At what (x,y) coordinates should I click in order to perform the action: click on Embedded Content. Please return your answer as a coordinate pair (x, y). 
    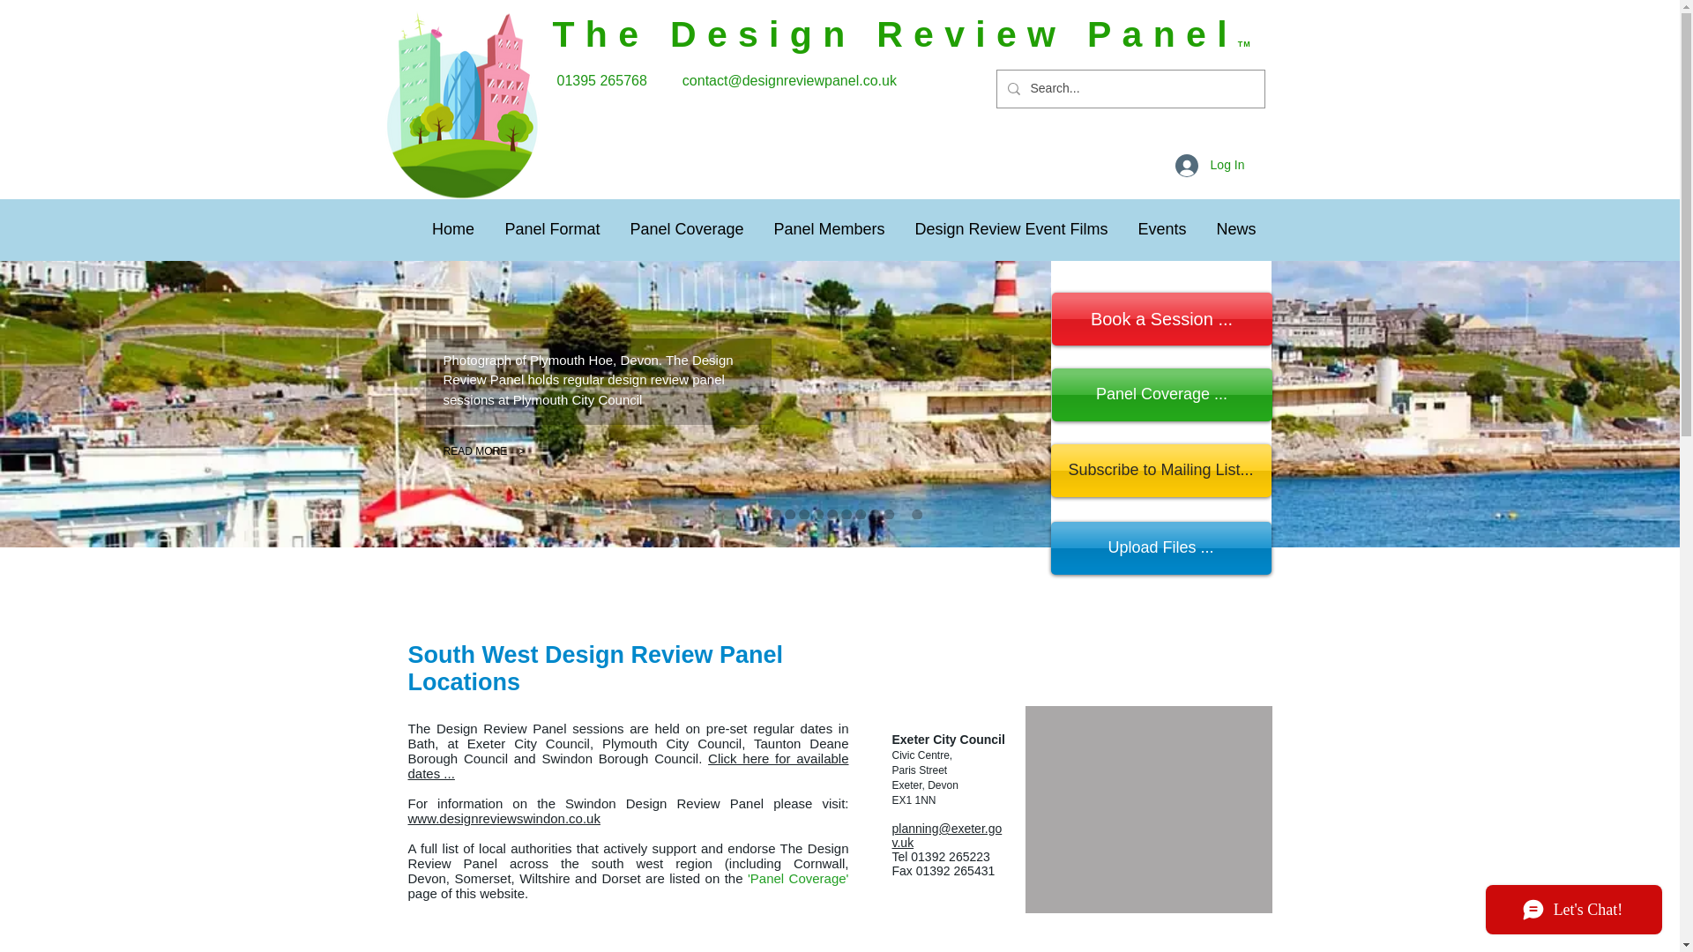
    Looking at the image, I should click on (319, 11).